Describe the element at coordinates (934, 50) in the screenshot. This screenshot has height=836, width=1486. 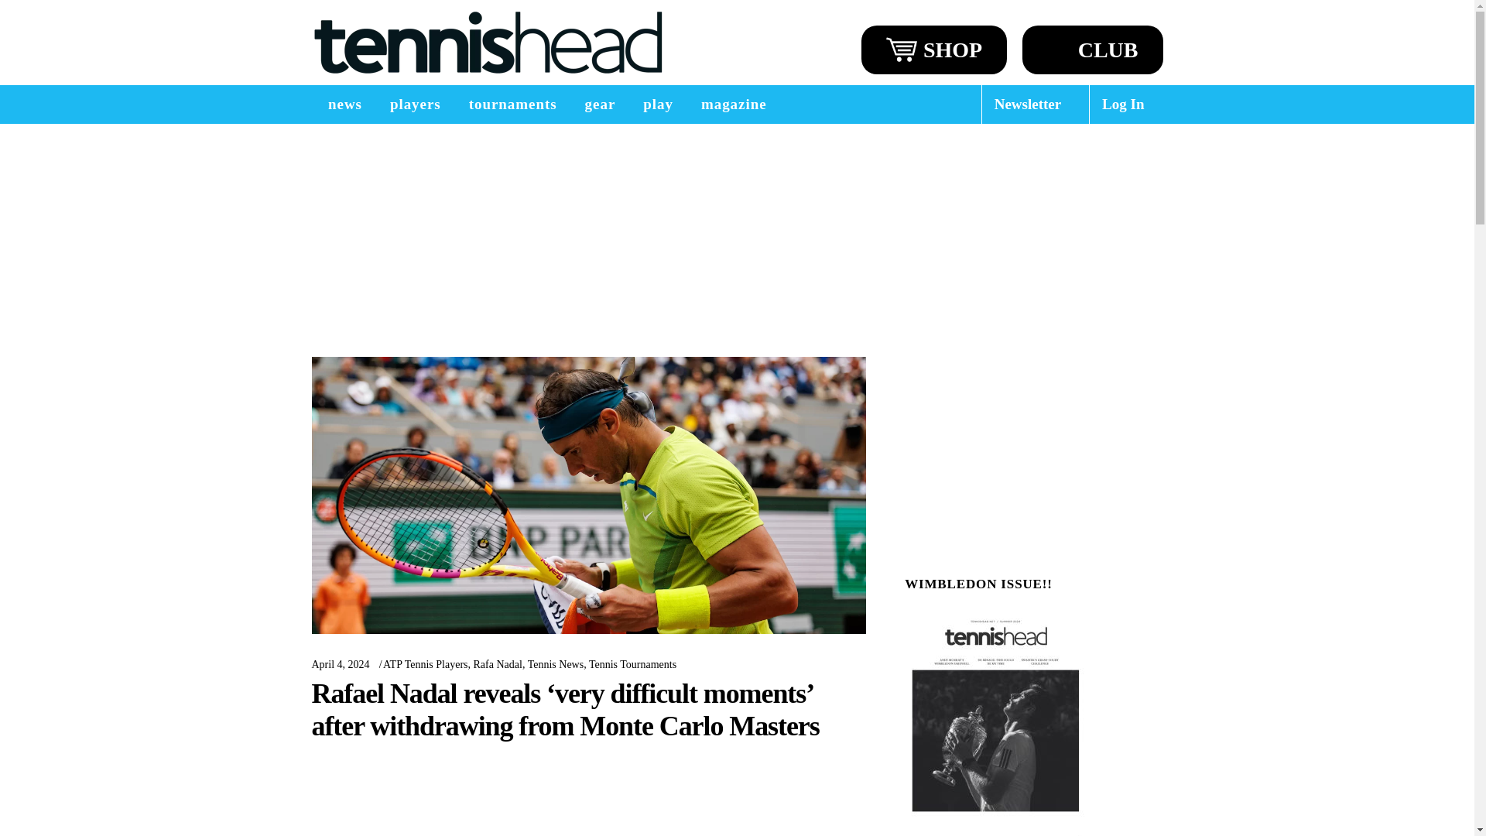
I see `SHOP` at that location.